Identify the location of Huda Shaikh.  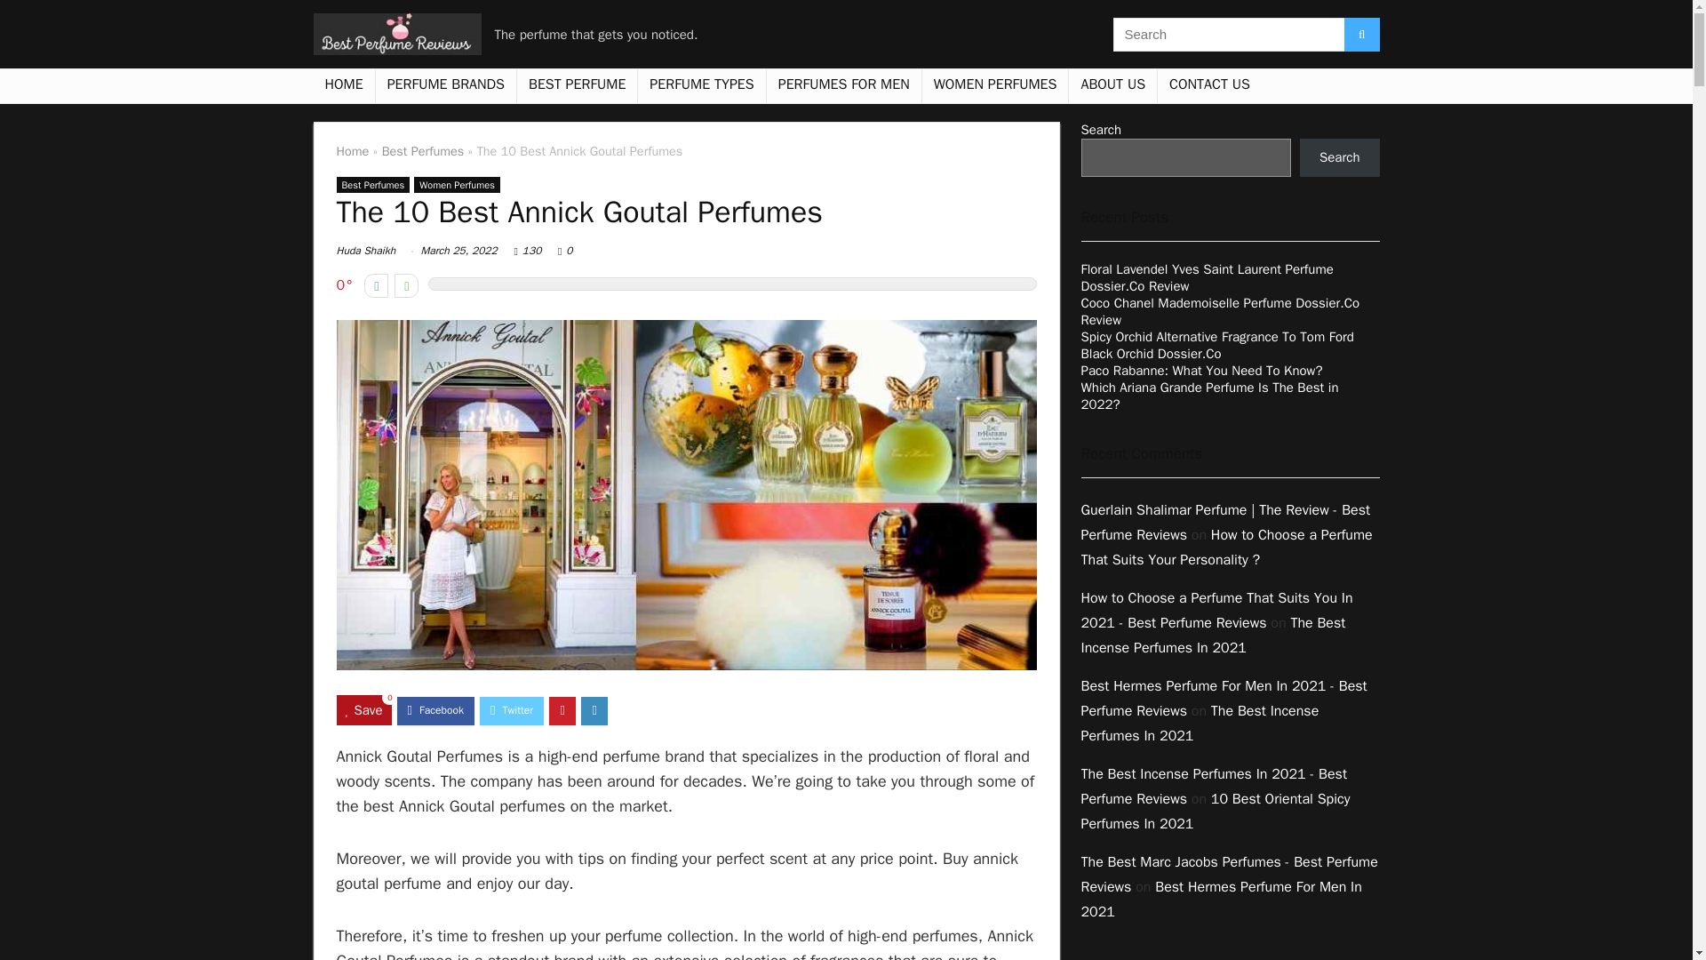
(366, 251).